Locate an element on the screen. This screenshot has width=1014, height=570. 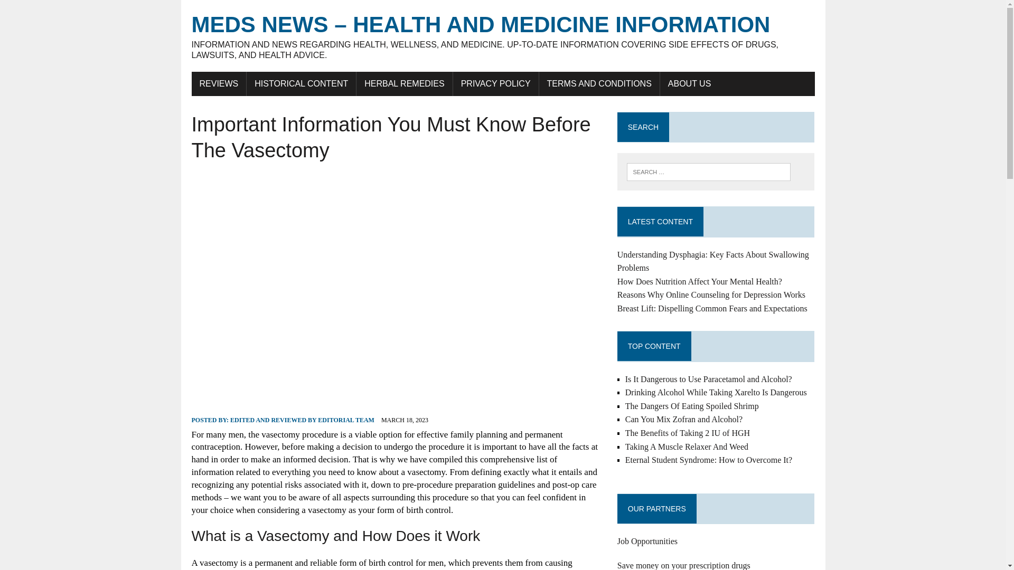
HISTORICAL CONTENT is located at coordinates (301, 84).